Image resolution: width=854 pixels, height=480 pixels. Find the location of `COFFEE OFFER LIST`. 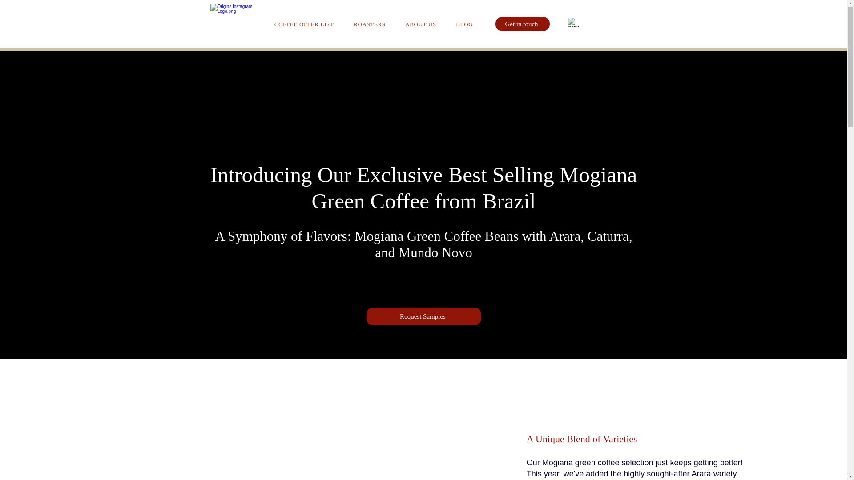

COFFEE OFFER LIST is located at coordinates (303, 24).